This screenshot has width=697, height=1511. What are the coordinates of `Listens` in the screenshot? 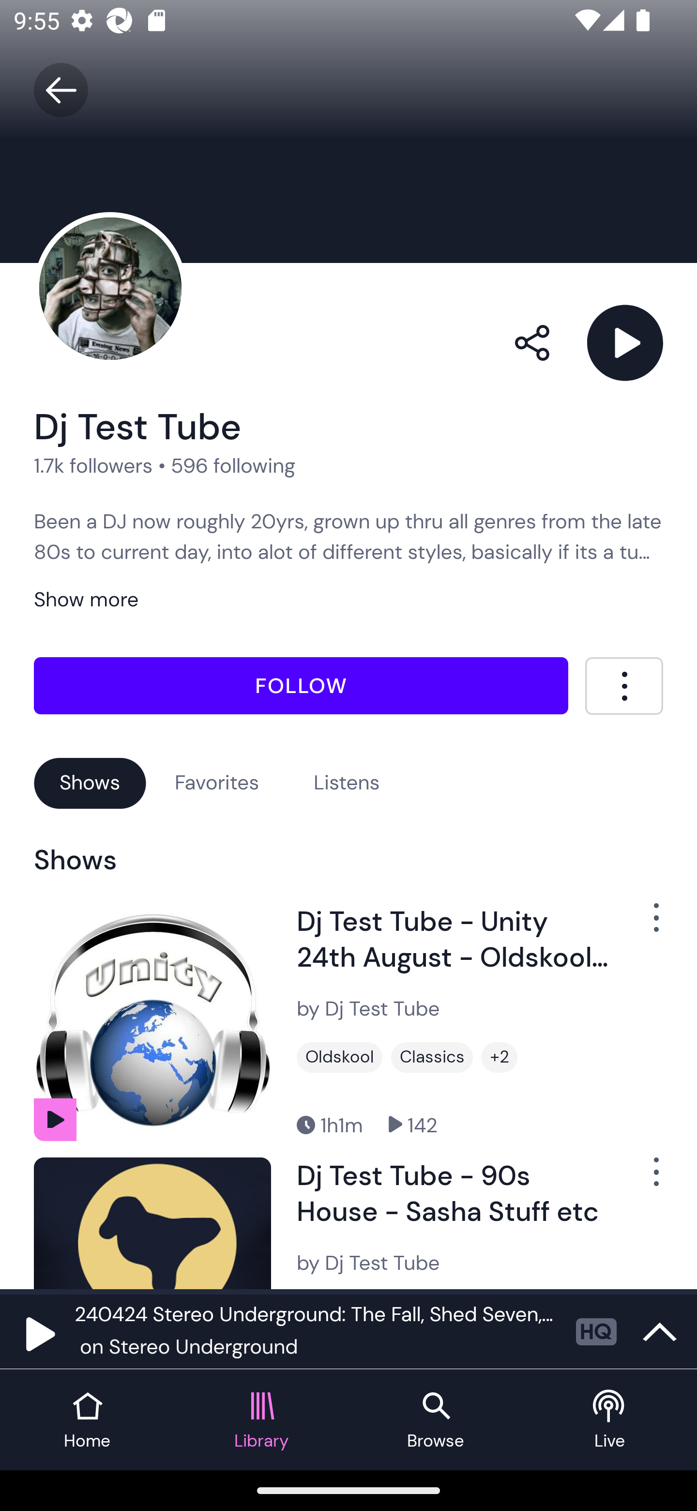 It's located at (347, 783).